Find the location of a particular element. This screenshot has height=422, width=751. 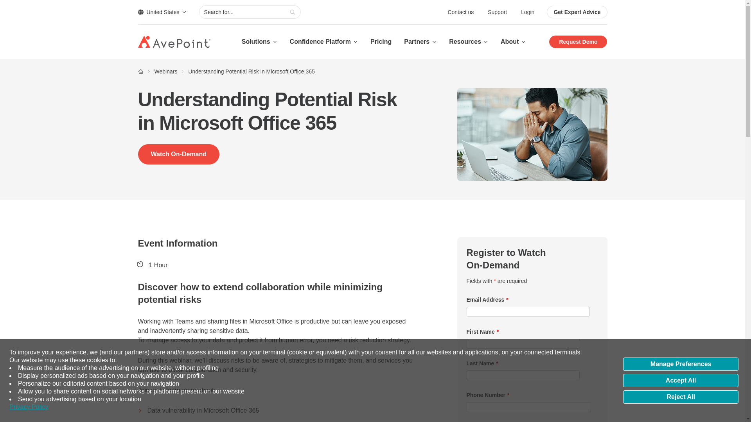

Privacy Policy is located at coordinates (29, 407).